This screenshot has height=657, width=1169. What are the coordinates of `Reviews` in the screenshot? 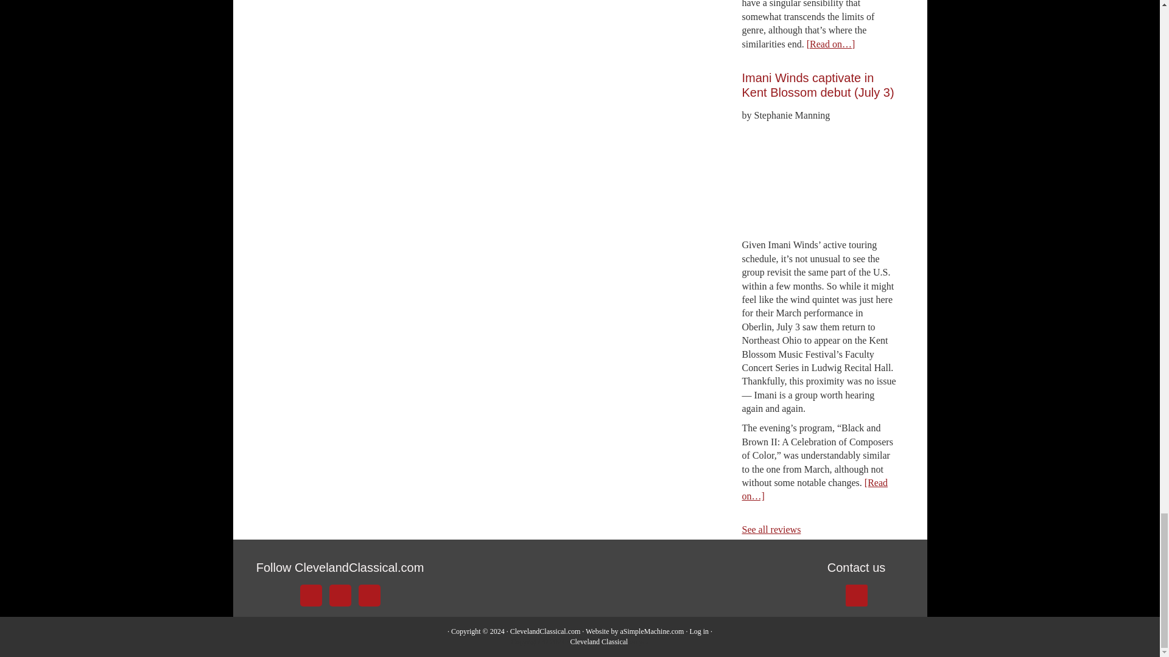 It's located at (771, 529).